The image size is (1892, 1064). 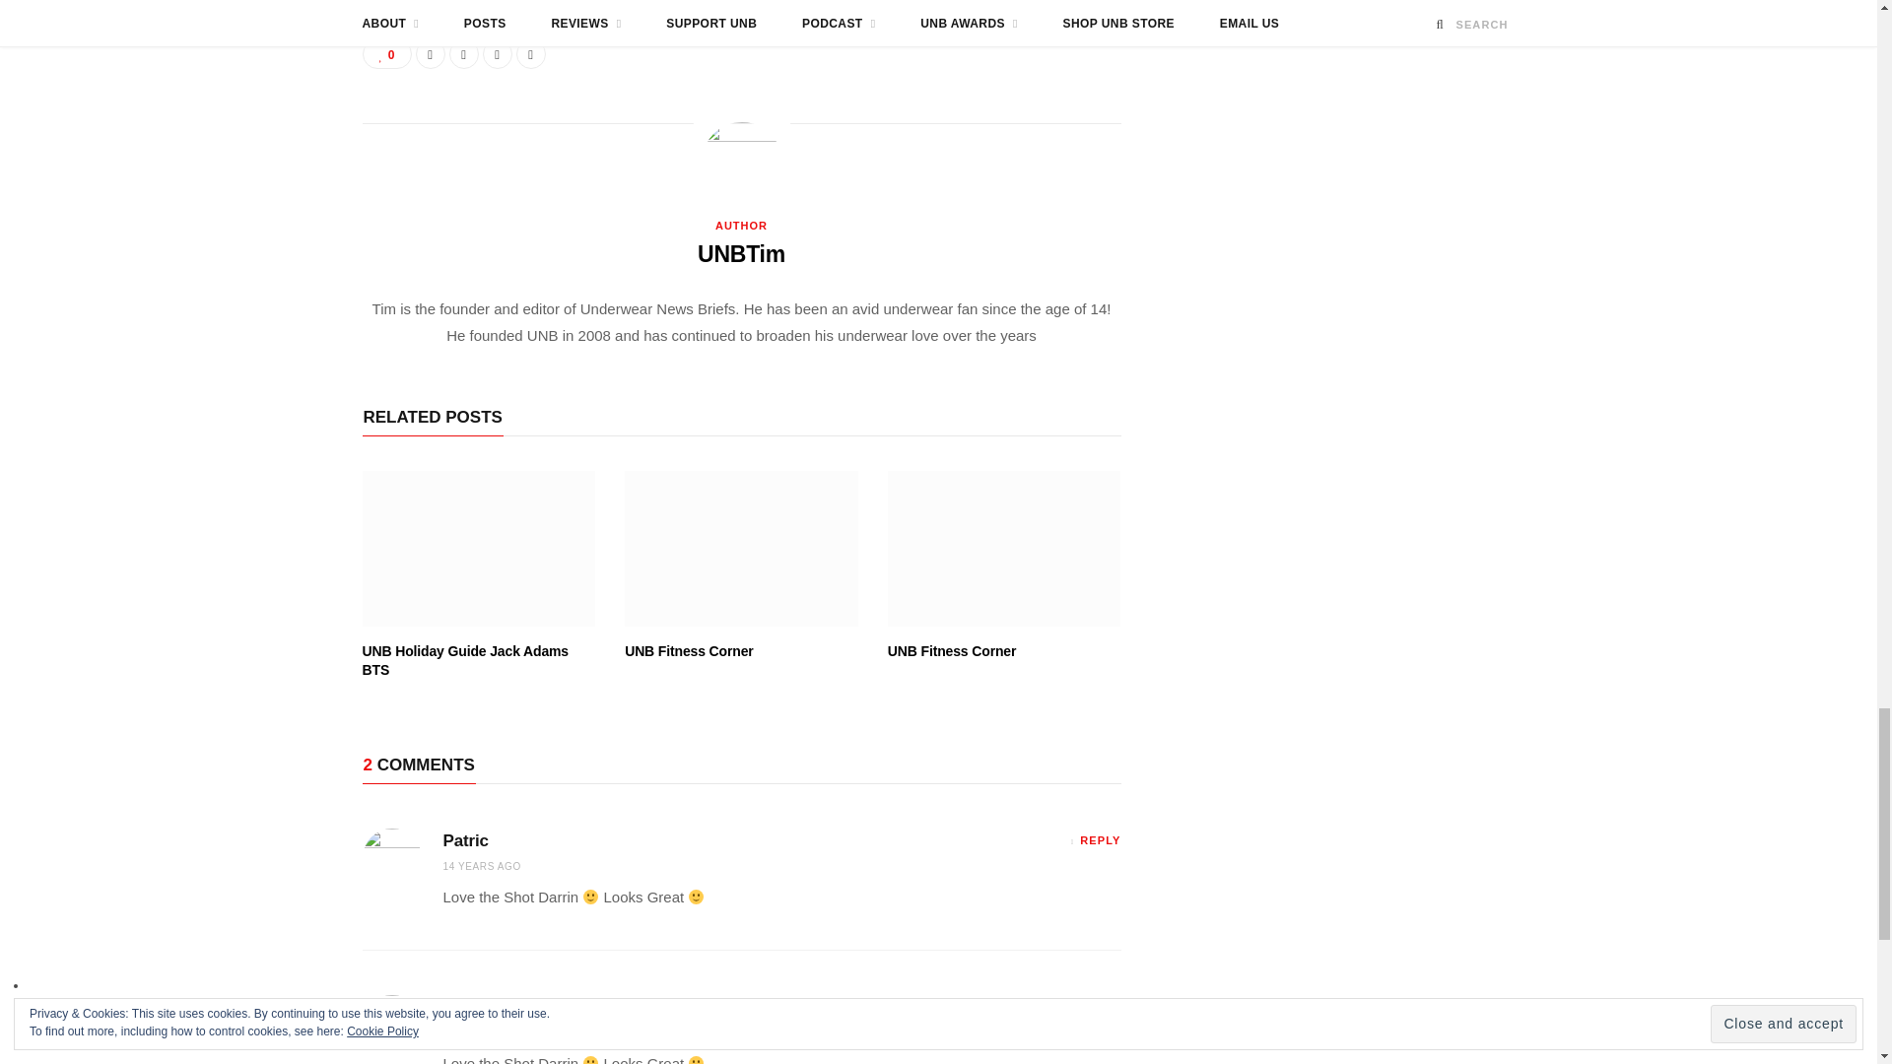 What do you see at coordinates (463, 53) in the screenshot?
I see `Share on Twitter` at bounding box center [463, 53].